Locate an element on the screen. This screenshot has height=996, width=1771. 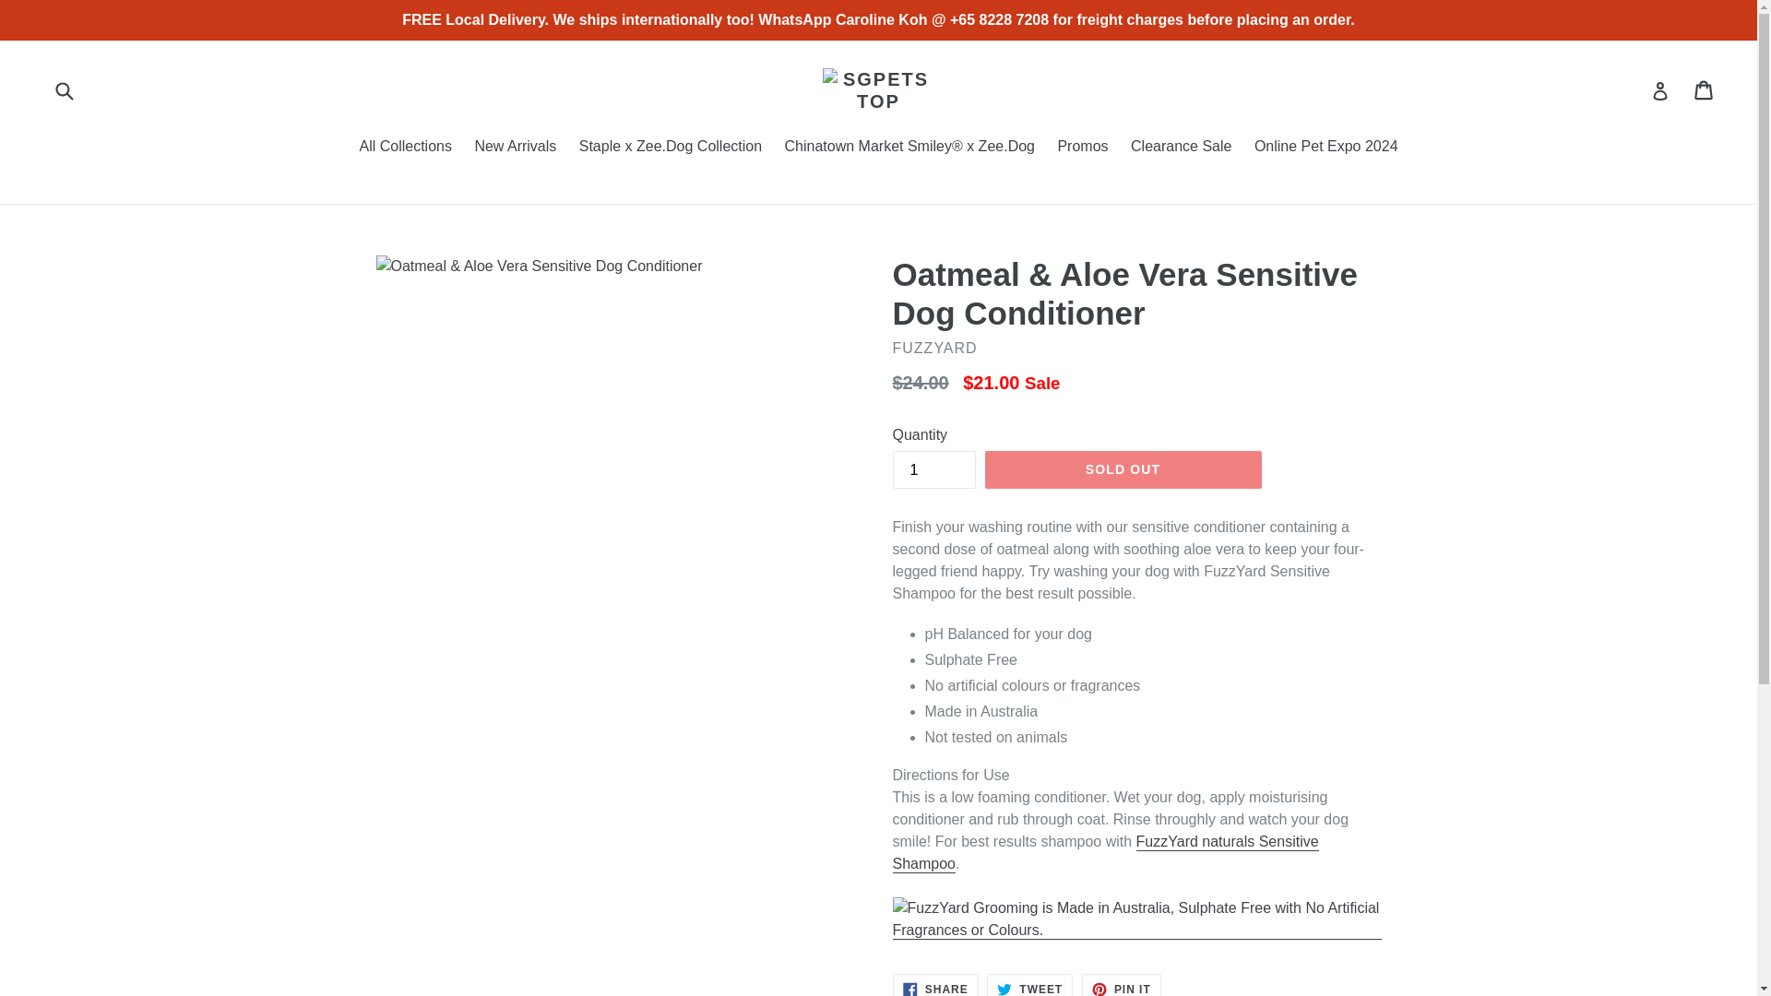
FuzzYard naturals Sensitive Shampoo is located at coordinates (1029, 985).